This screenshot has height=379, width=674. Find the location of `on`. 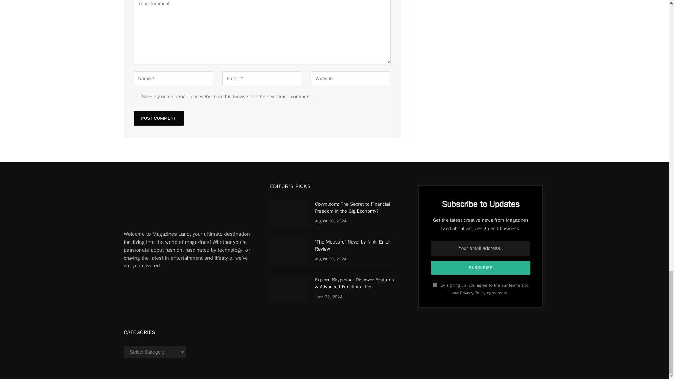

on is located at coordinates (435, 285).